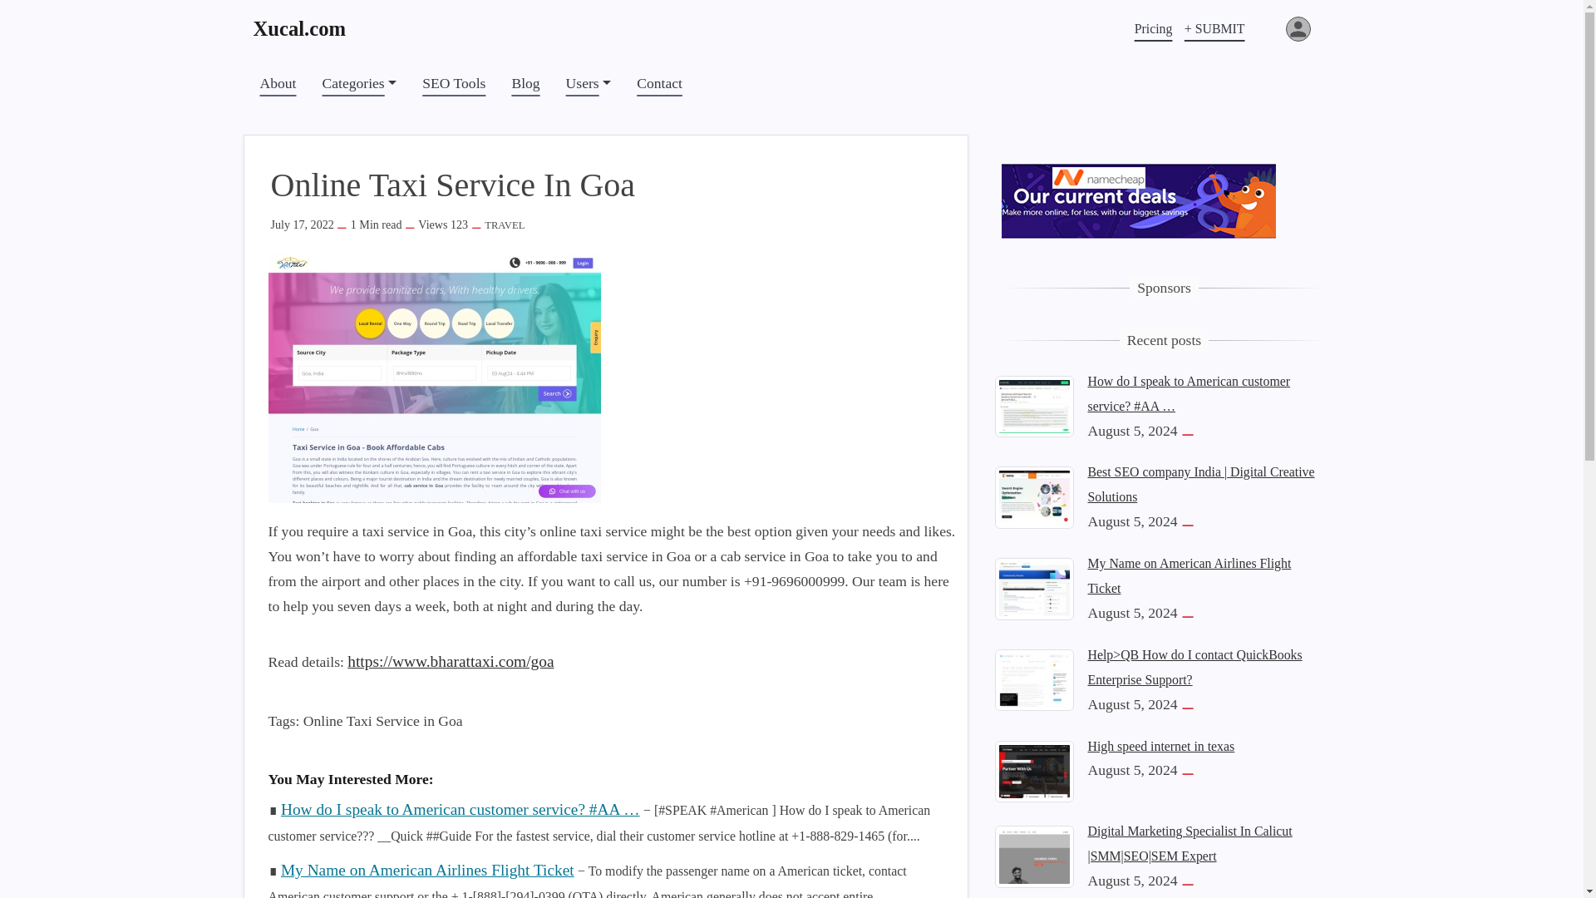 This screenshot has width=1596, height=898. What do you see at coordinates (505, 224) in the screenshot?
I see `TRAVEL` at bounding box center [505, 224].